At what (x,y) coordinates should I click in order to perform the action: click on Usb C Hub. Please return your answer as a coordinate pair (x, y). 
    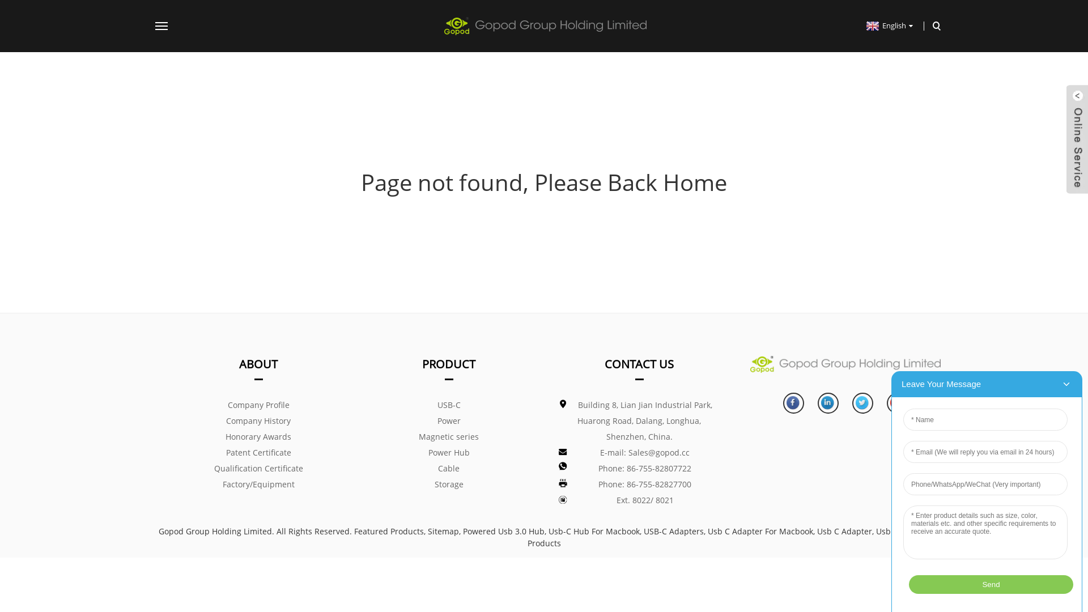
    Looking at the image, I should click on (896, 532).